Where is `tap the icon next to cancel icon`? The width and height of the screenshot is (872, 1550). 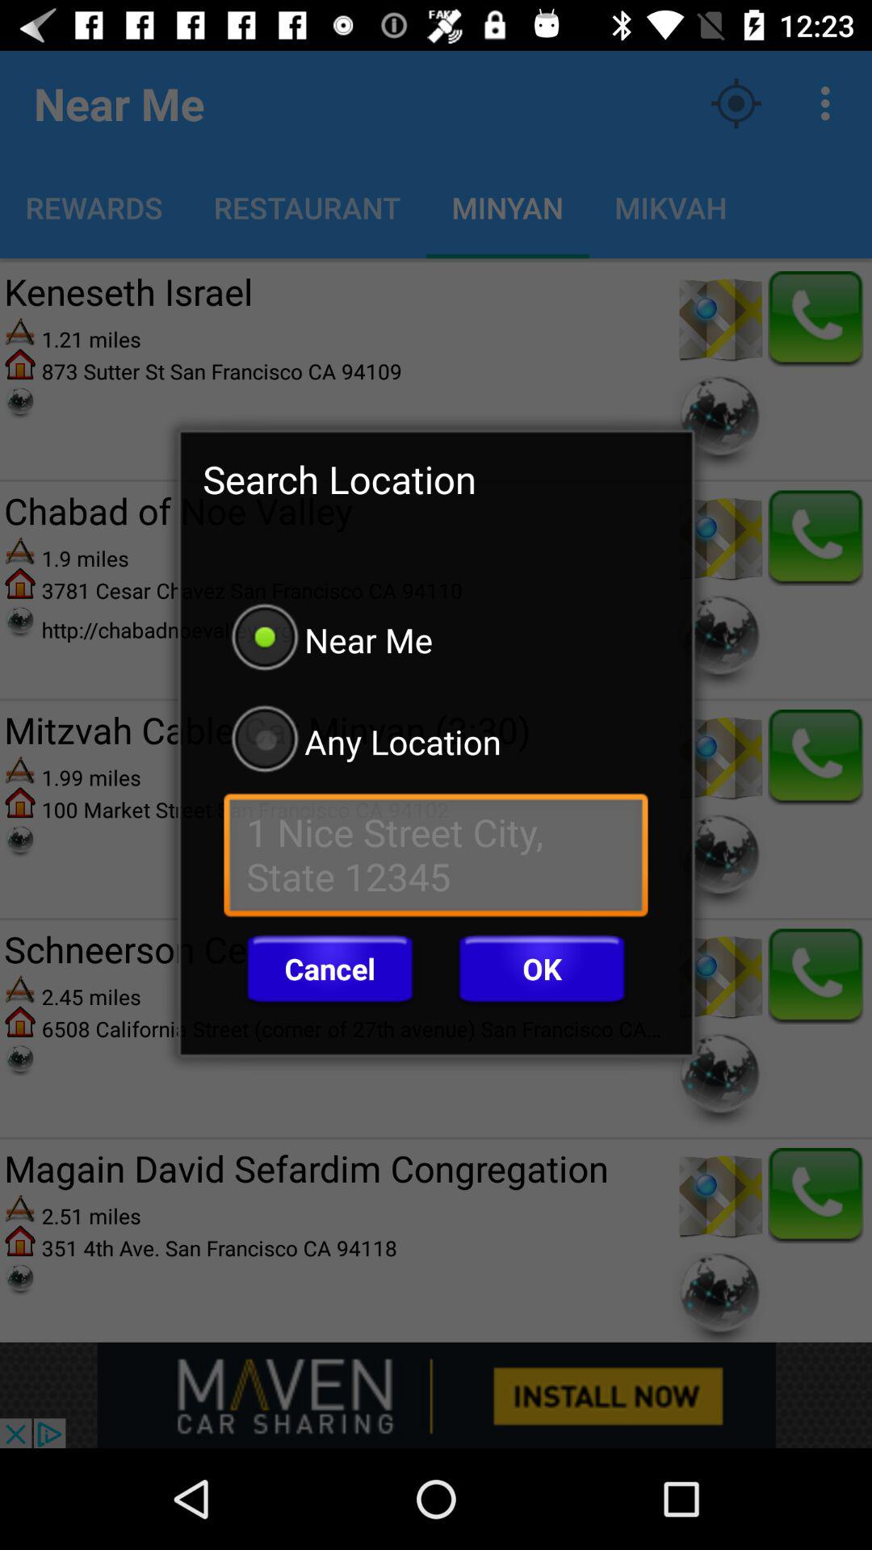
tap the icon next to cancel icon is located at coordinates (542, 969).